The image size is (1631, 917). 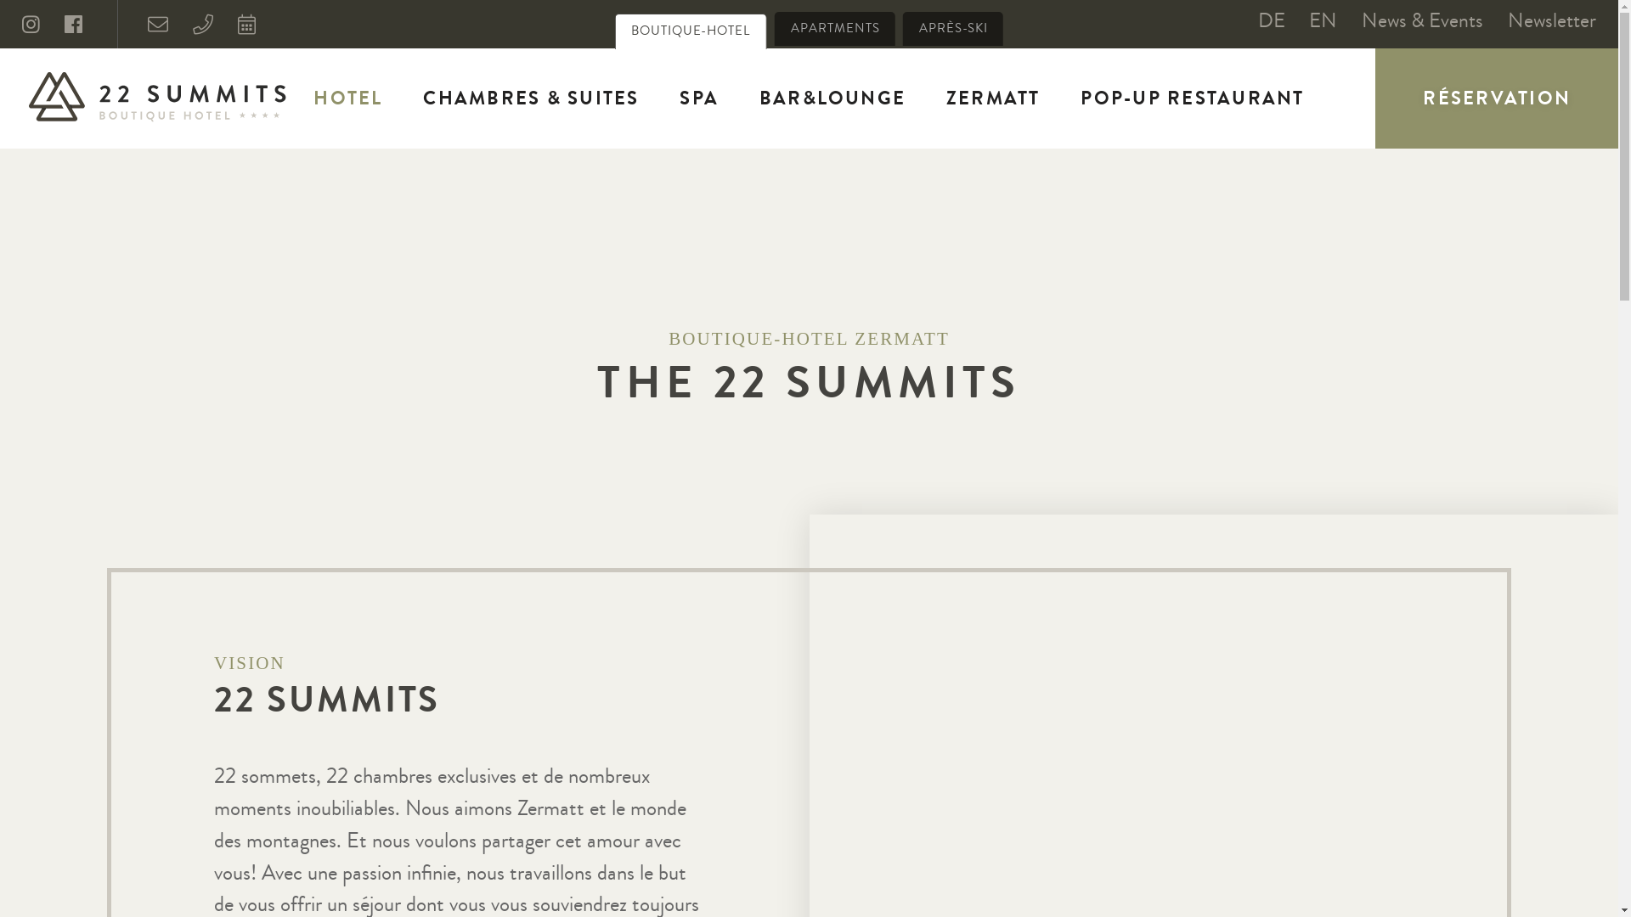 I want to click on CHAMBRES & SUITES, so click(x=532, y=98).